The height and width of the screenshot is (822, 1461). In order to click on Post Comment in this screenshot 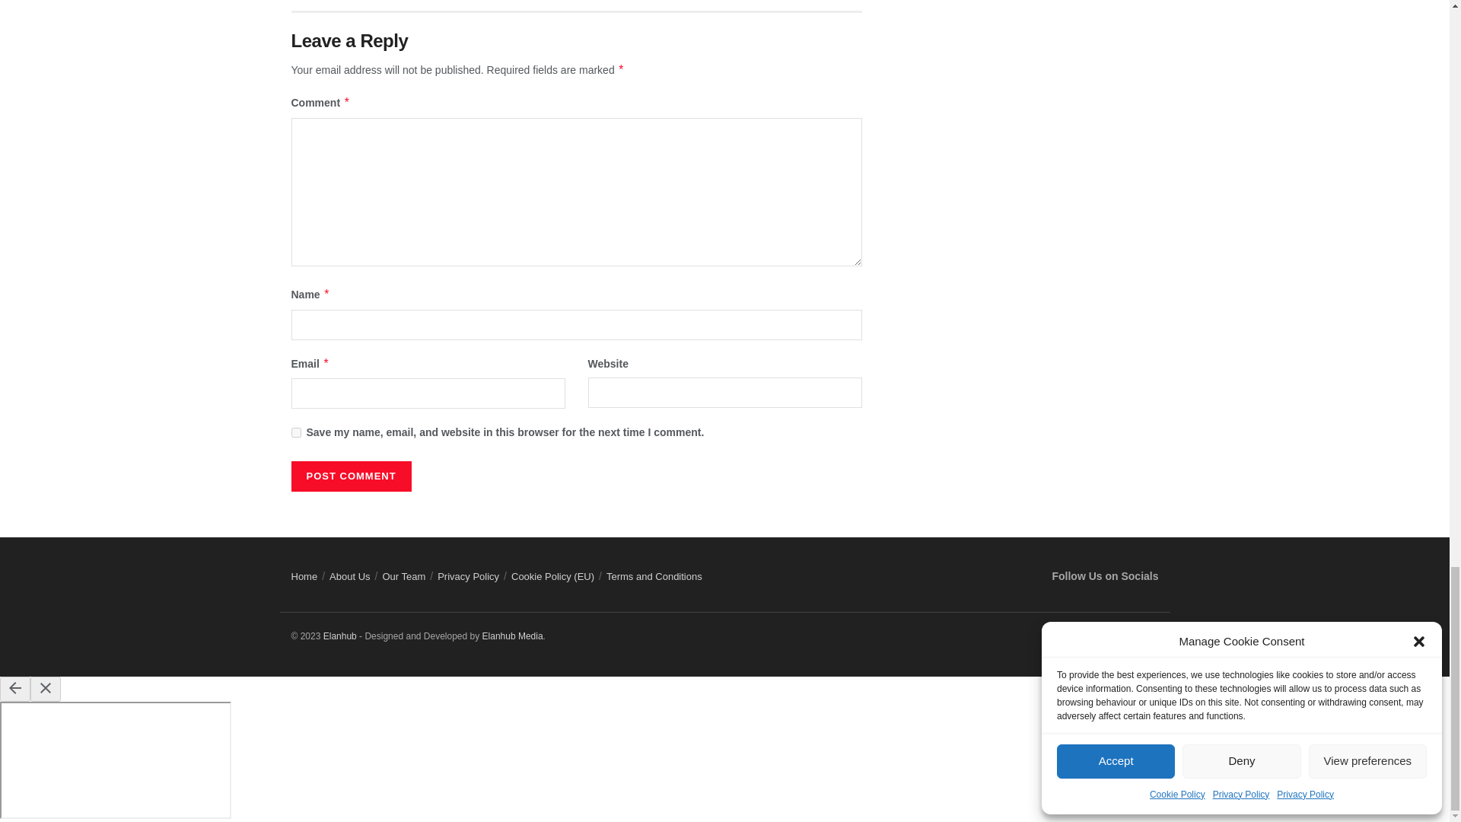, I will do `click(350, 476)`.